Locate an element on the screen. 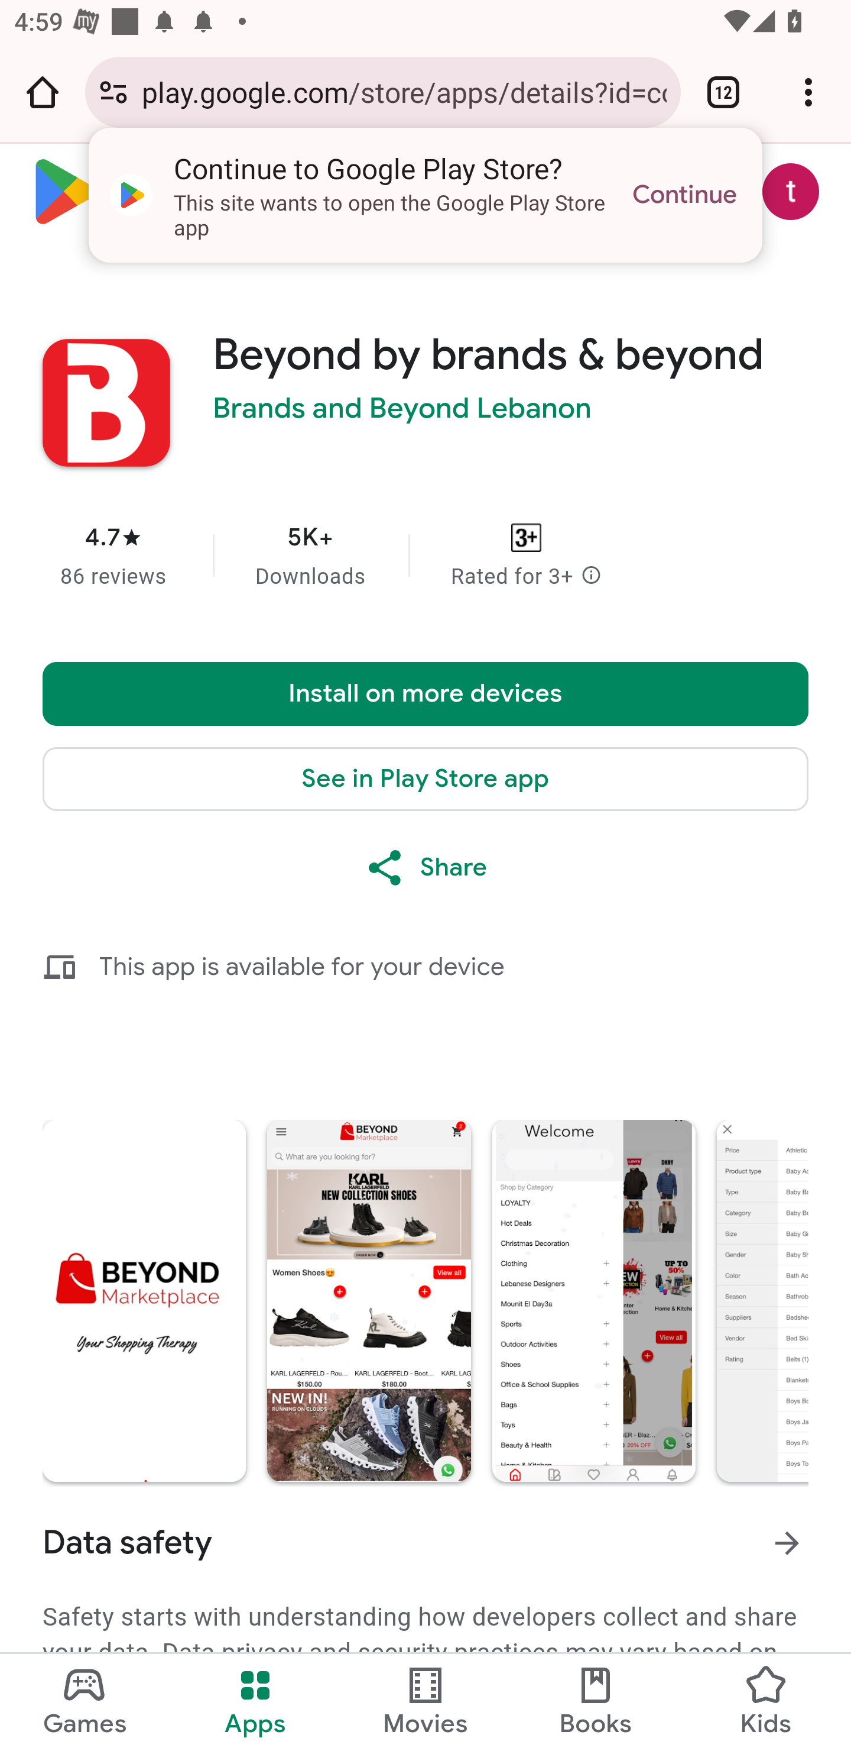 The width and height of the screenshot is (851, 1751). Screenshot image is located at coordinates (144, 1301).